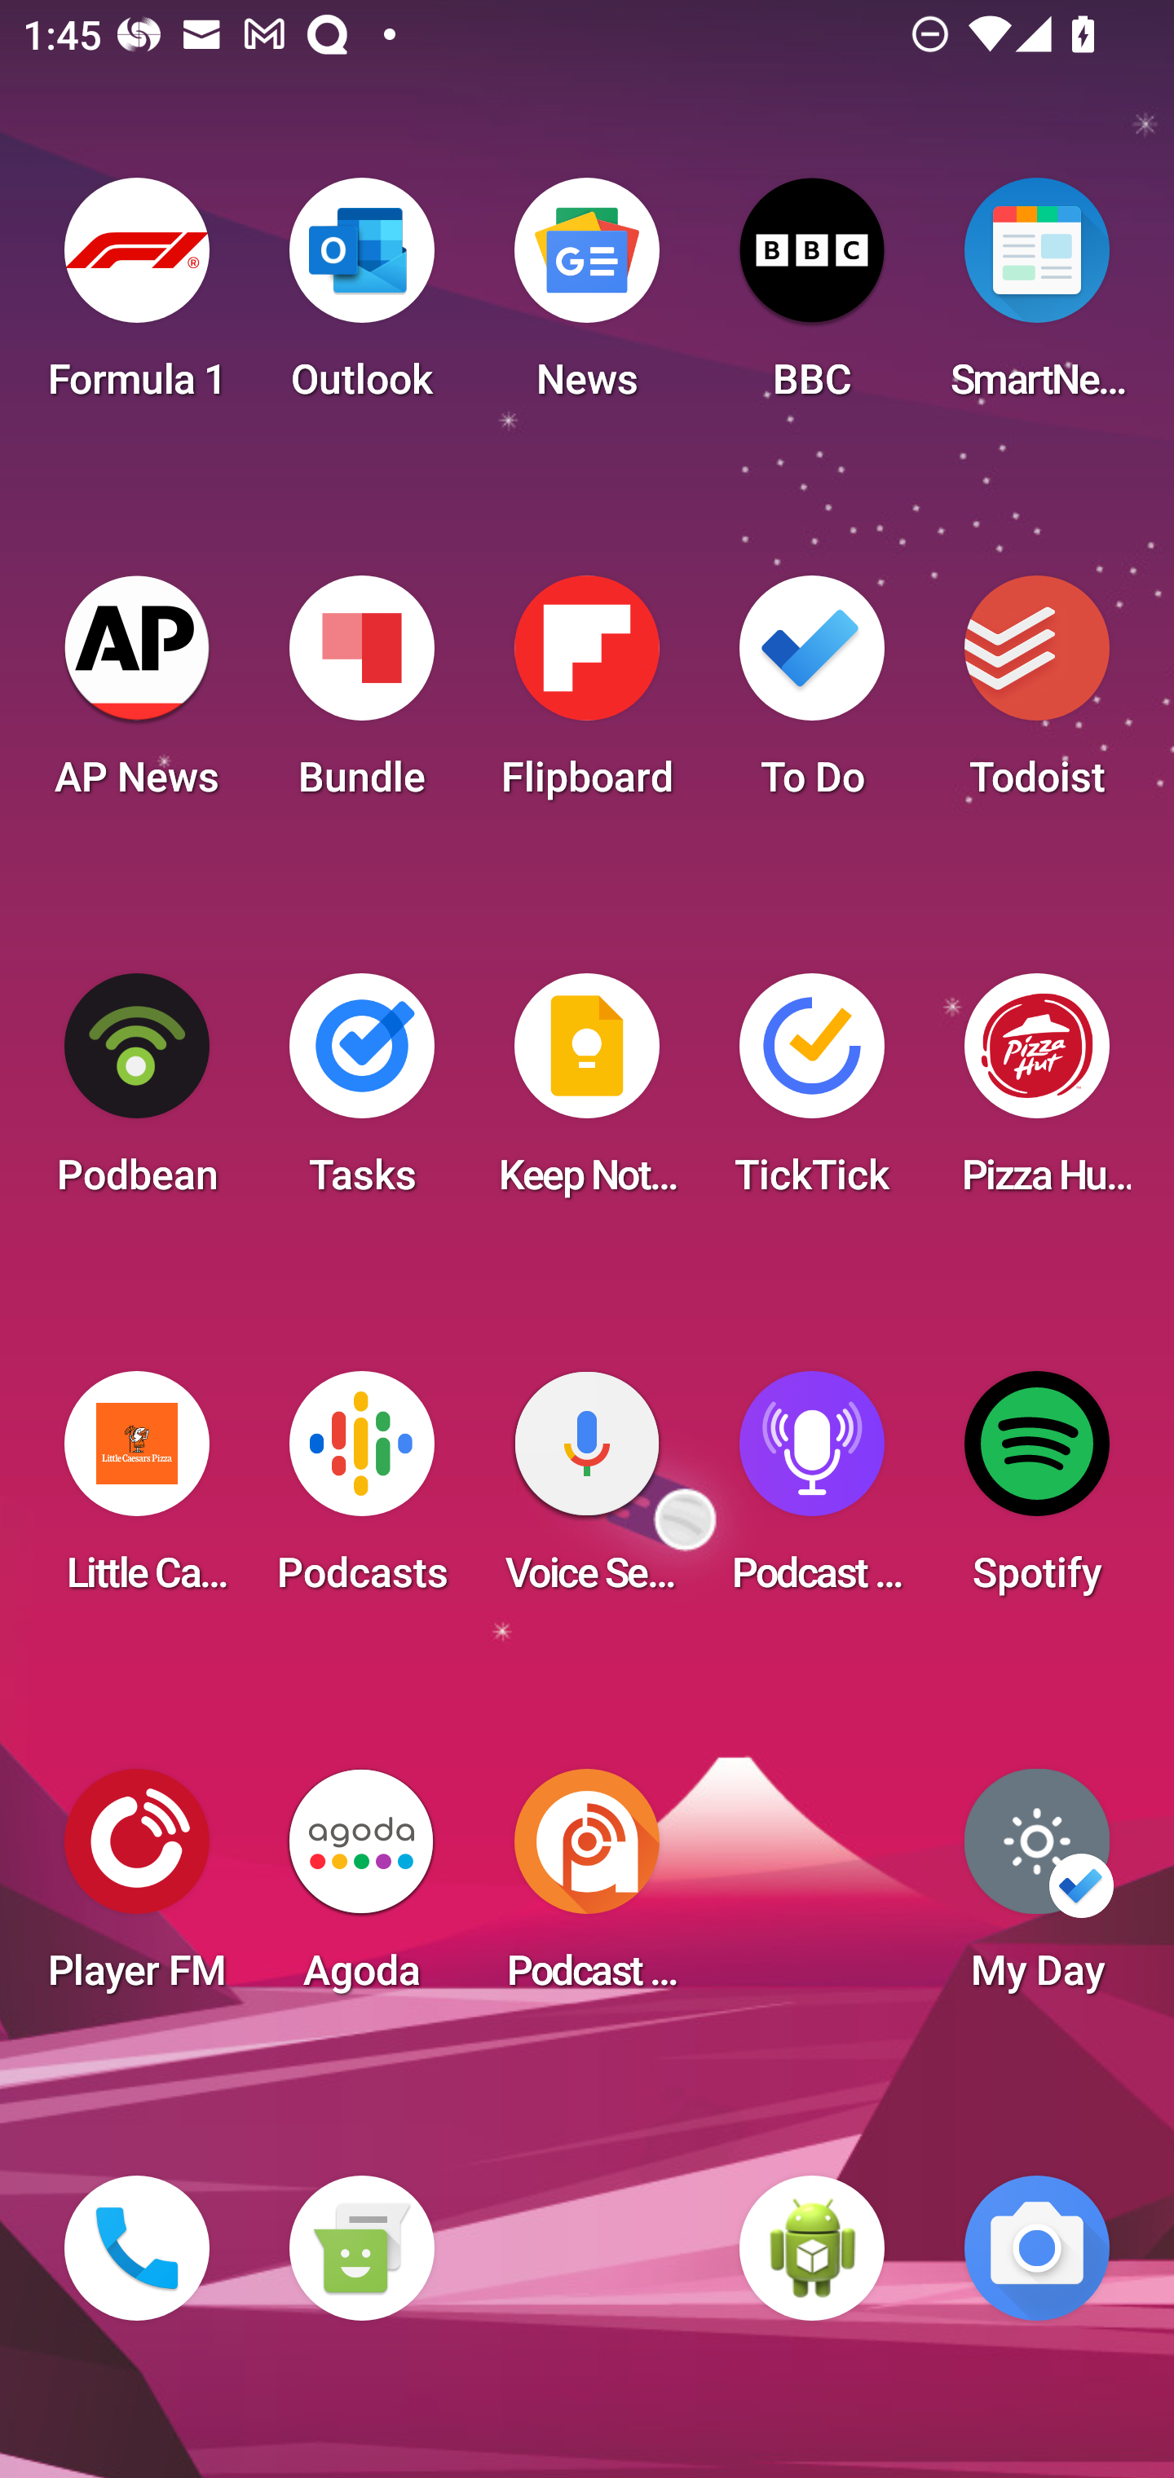 This screenshot has width=1174, height=2478. What do you see at coordinates (361, 1889) in the screenshot?
I see `Agoda` at bounding box center [361, 1889].